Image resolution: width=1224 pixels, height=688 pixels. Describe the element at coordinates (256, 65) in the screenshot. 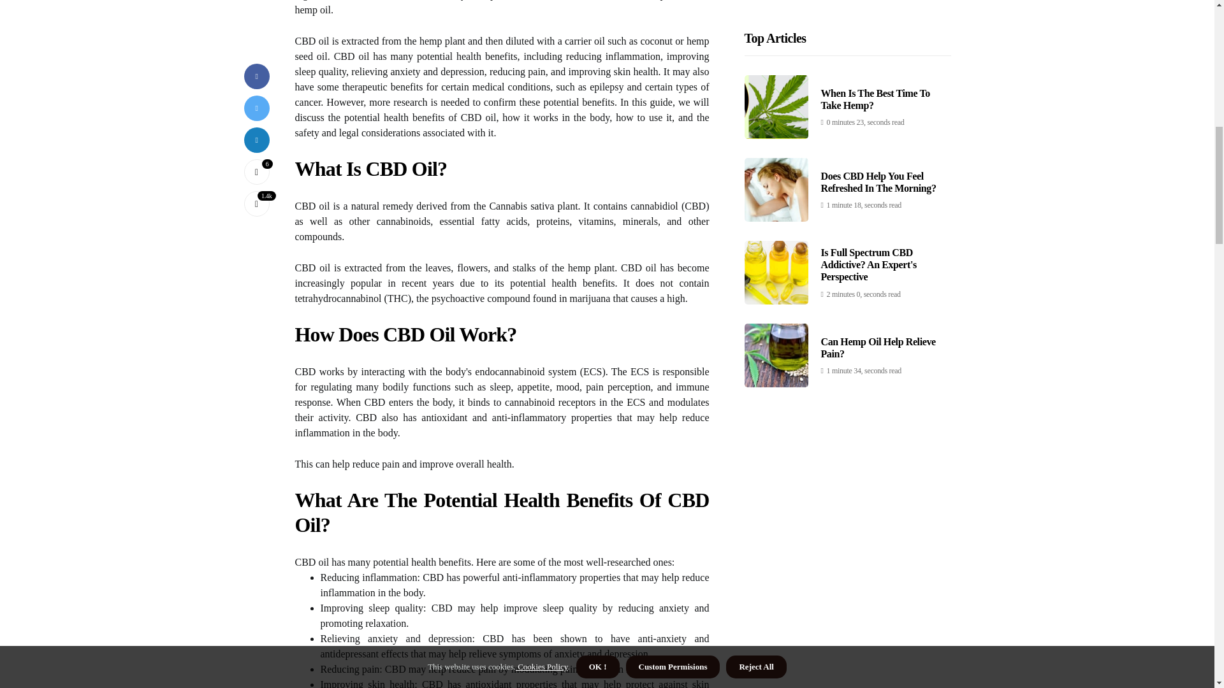

I see `Like` at that location.